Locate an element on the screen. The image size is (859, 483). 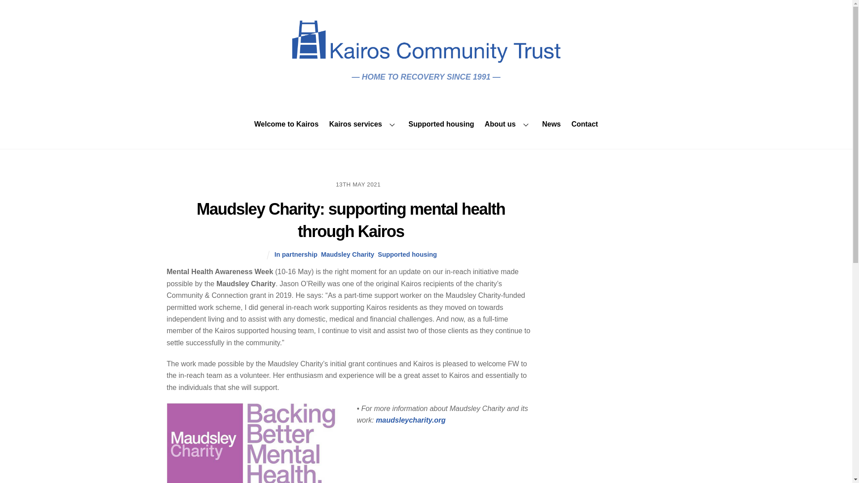
Welcome to Kairos is located at coordinates (286, 124).